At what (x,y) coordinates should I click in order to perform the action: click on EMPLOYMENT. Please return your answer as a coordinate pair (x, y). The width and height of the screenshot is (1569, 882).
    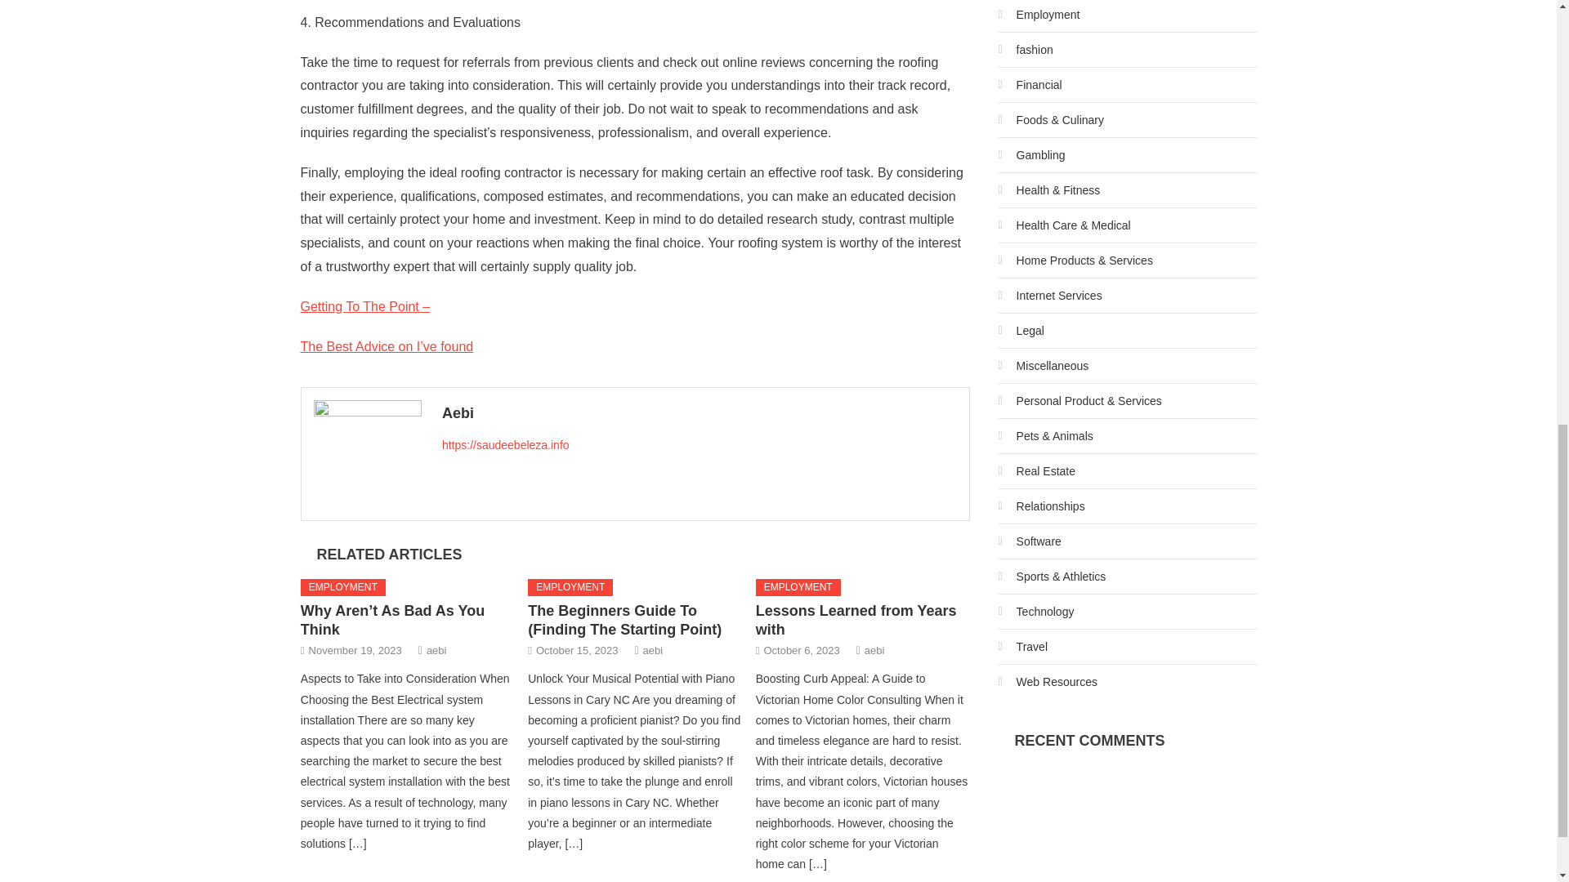
    Looking at the image, I should click on (798, 588).